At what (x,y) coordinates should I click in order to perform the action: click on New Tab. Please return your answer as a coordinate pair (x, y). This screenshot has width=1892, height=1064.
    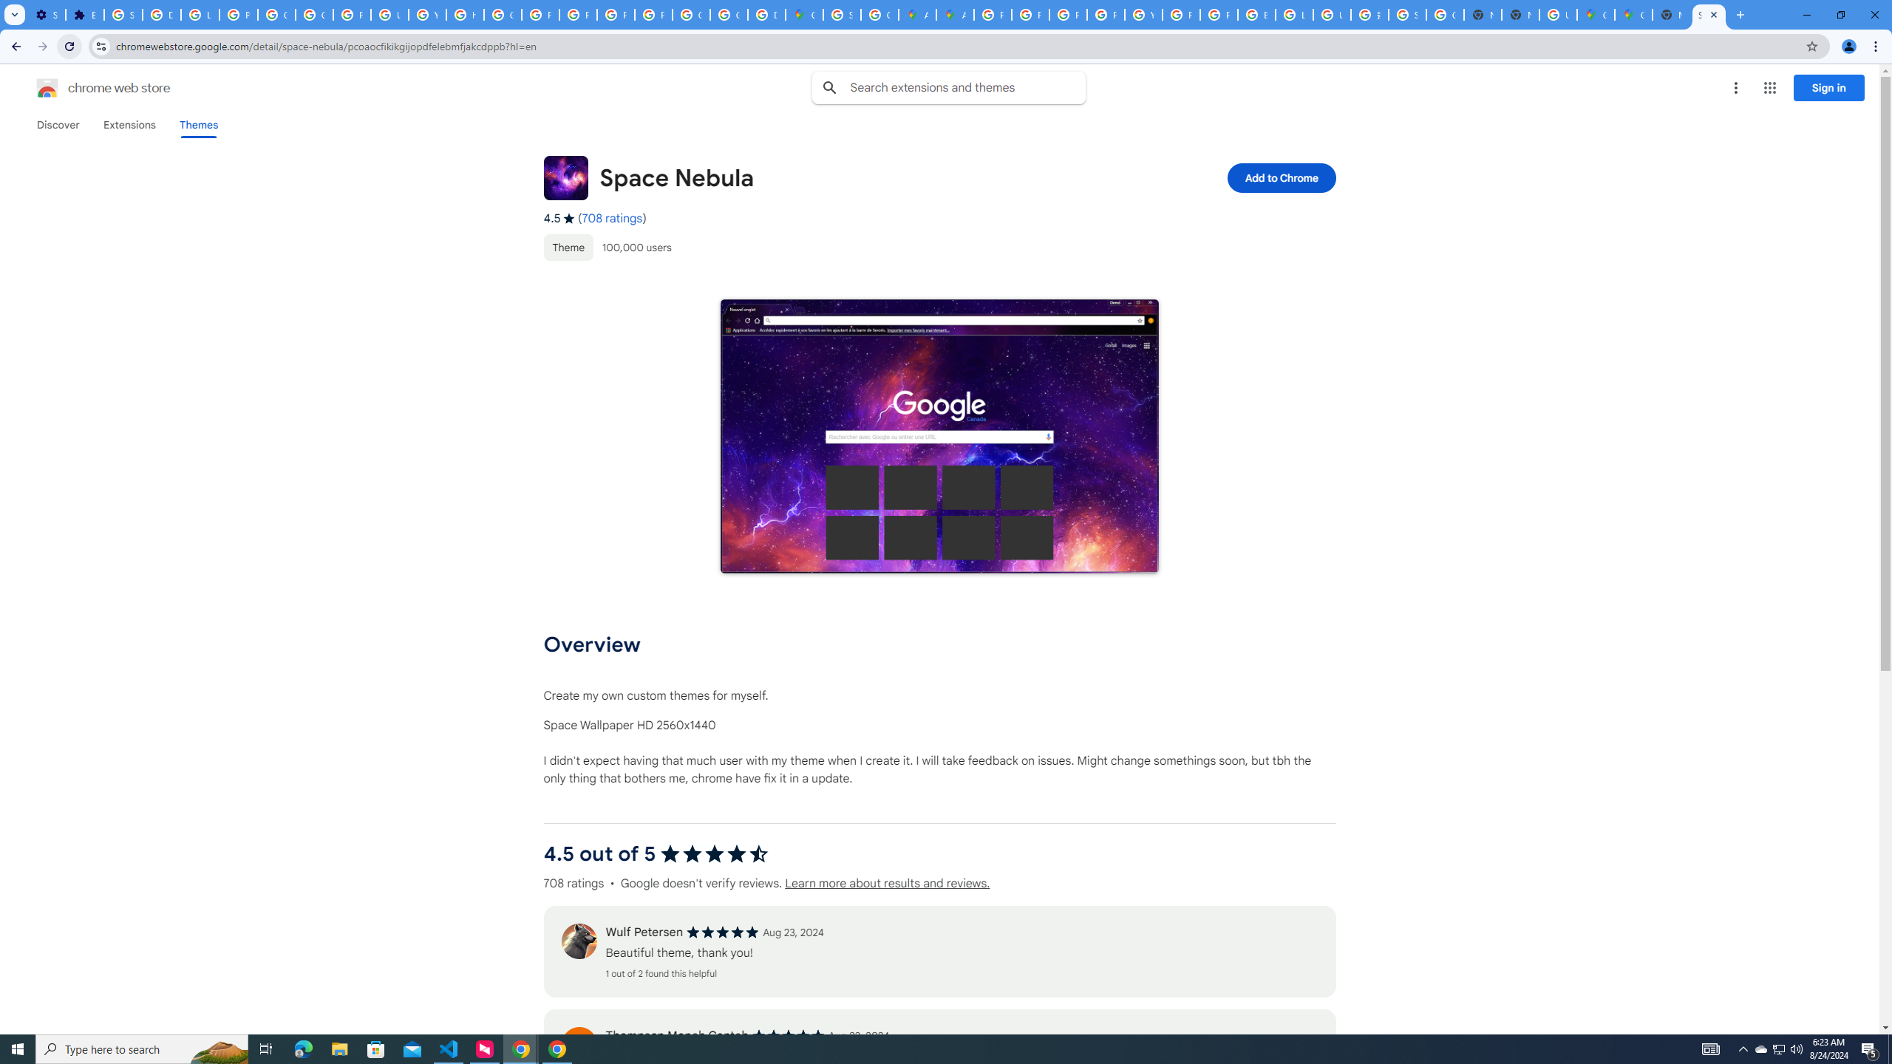
    Looking at the image, I should click on (1520, 15).